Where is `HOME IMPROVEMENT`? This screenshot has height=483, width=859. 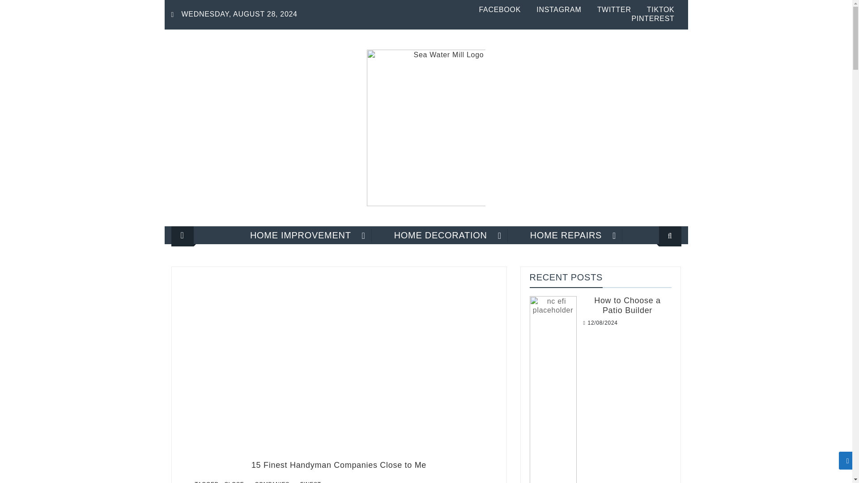
HOME IMPROVEMENT is located at coordinates (301, 235).